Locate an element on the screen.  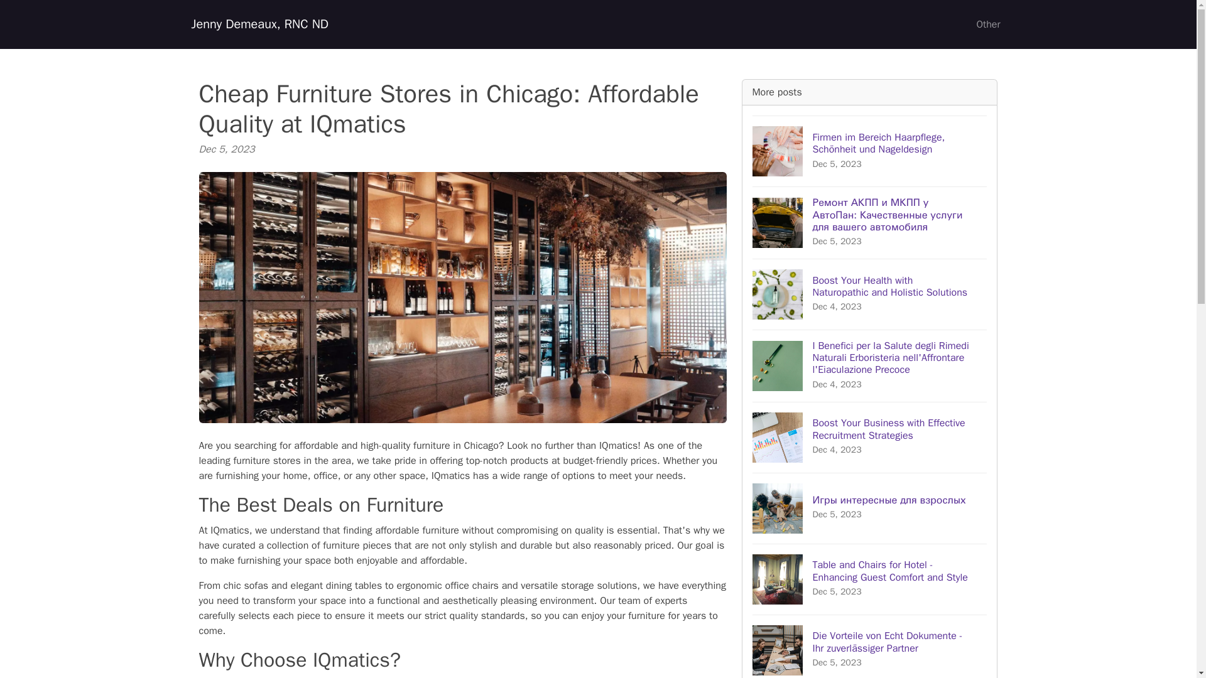
Jenny Demeaux, RNC ND is located at coordinates (259, 24).